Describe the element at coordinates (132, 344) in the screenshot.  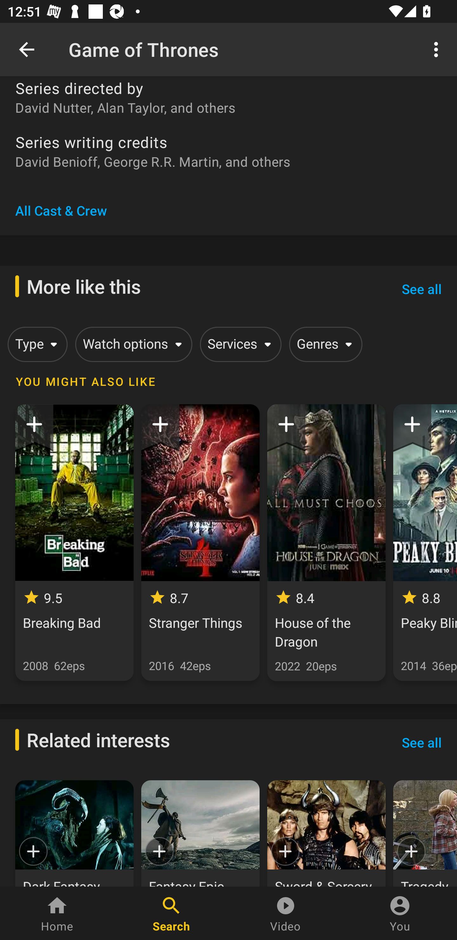
I see `Watch options` at that location.